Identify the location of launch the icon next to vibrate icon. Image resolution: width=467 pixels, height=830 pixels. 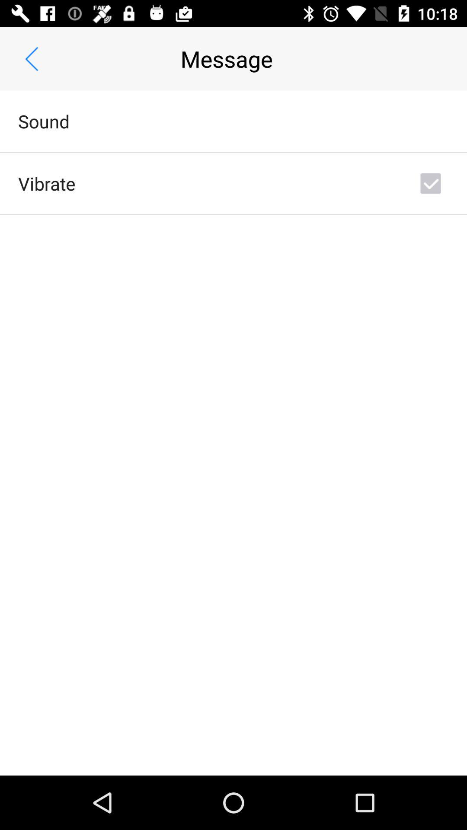
(431, 183).